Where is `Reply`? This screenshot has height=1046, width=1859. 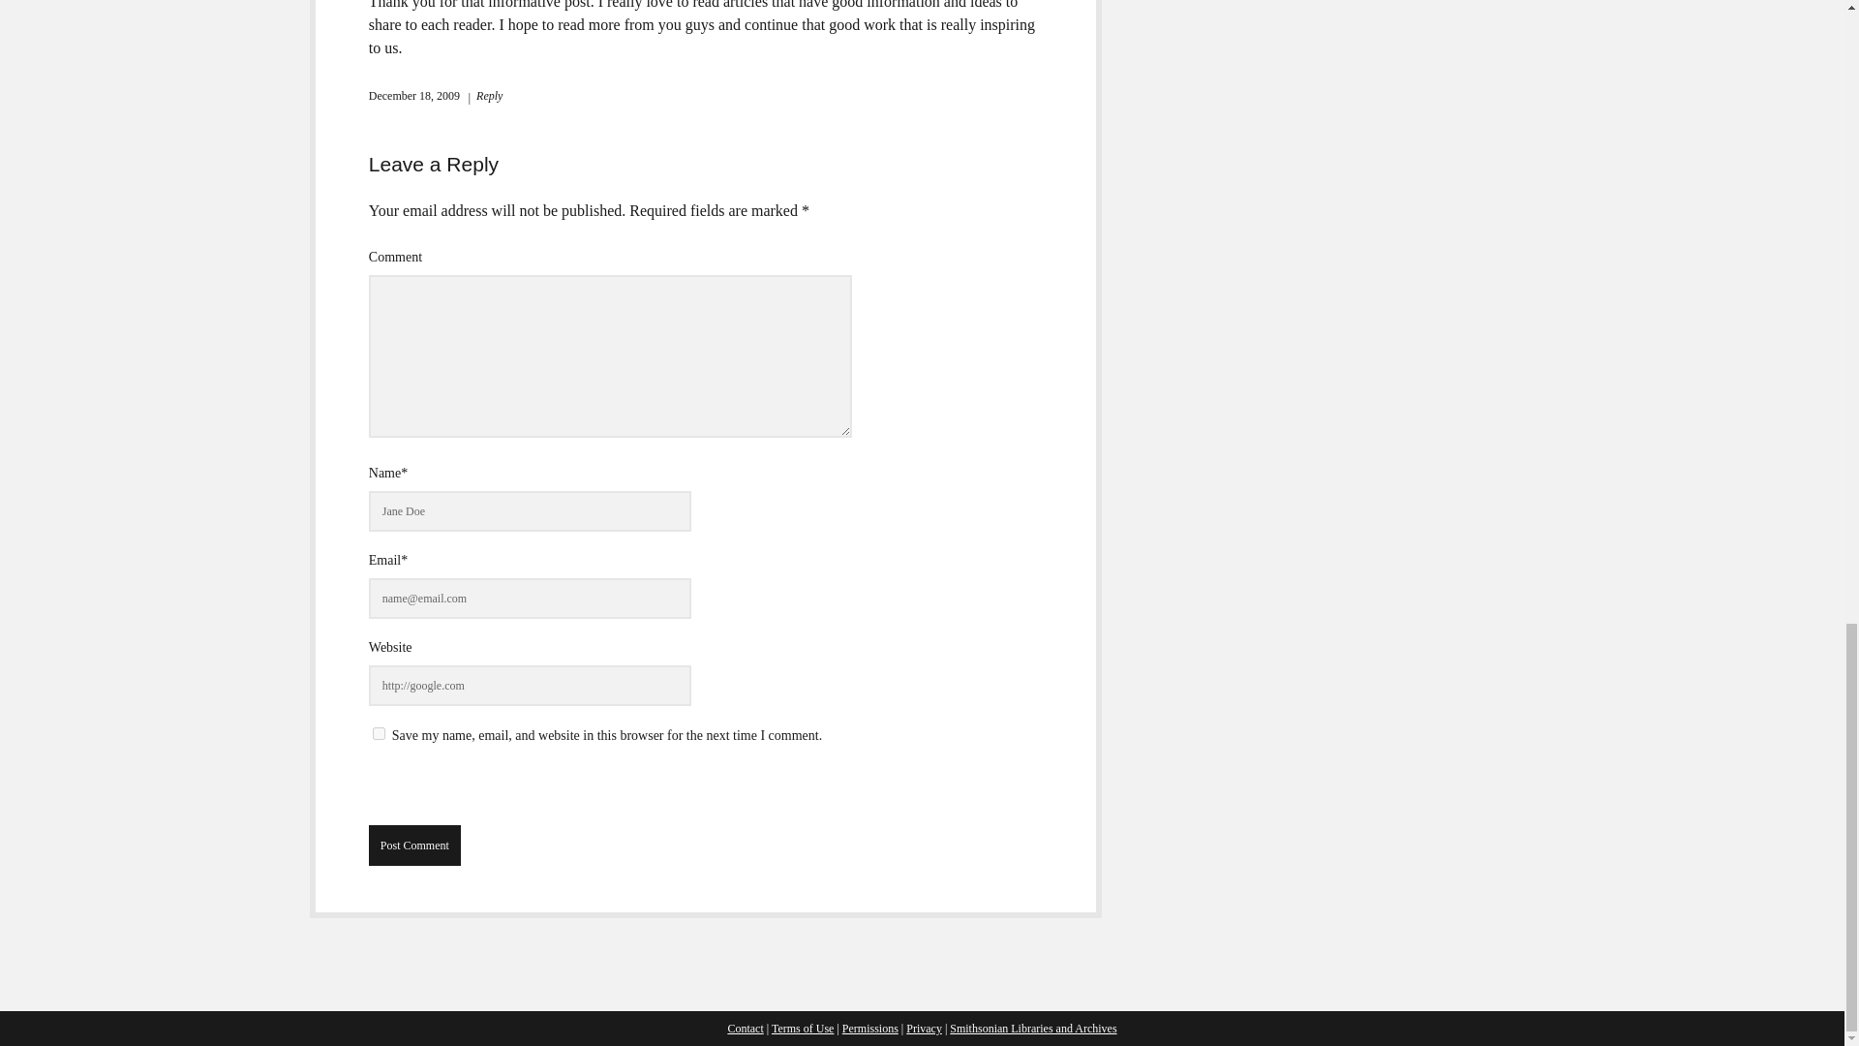 Reply is located at coordinates (484, 95).